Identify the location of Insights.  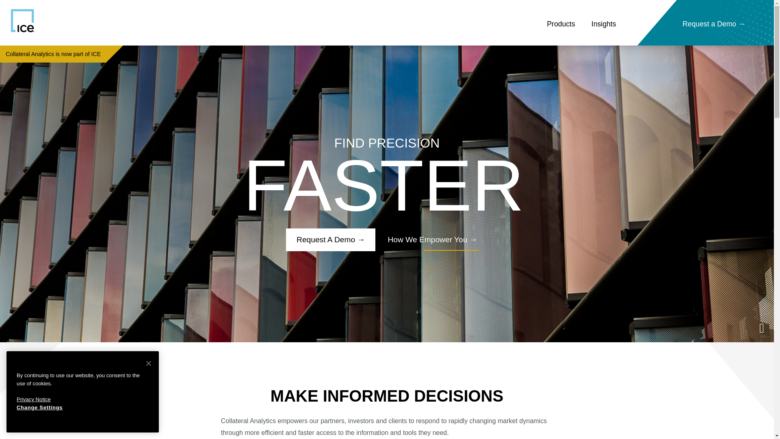
(604, 24).